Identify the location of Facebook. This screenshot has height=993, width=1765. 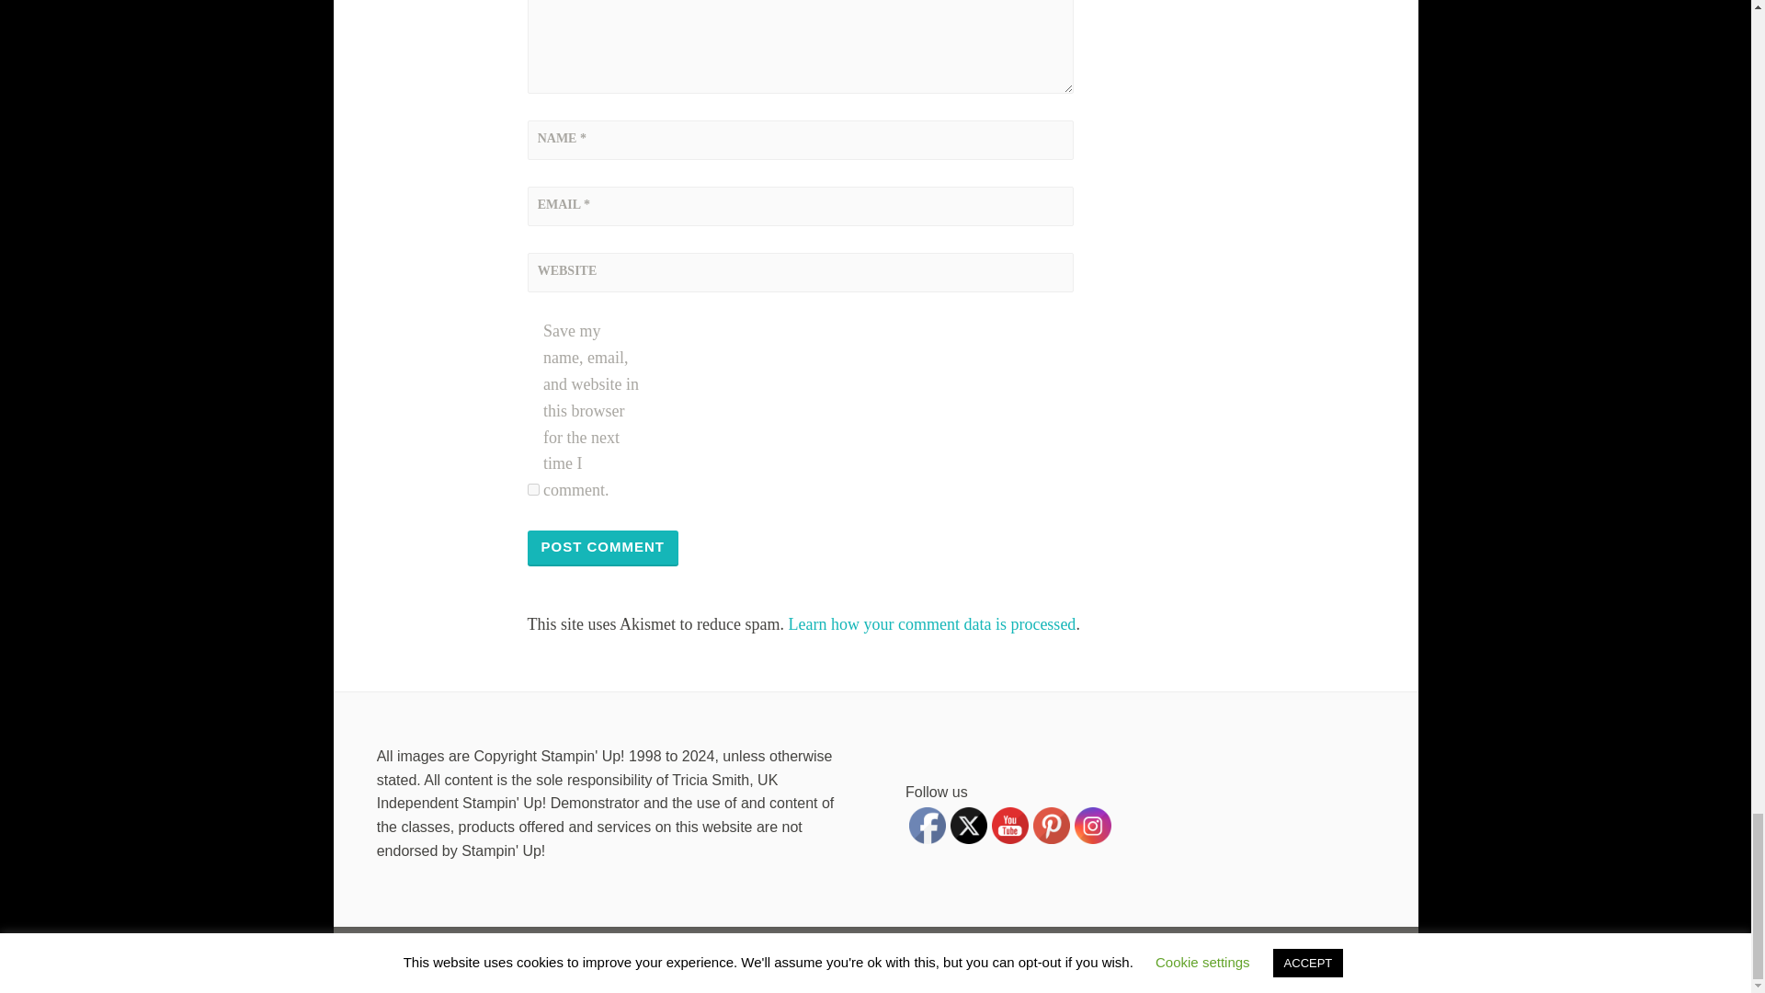
(927, 826).